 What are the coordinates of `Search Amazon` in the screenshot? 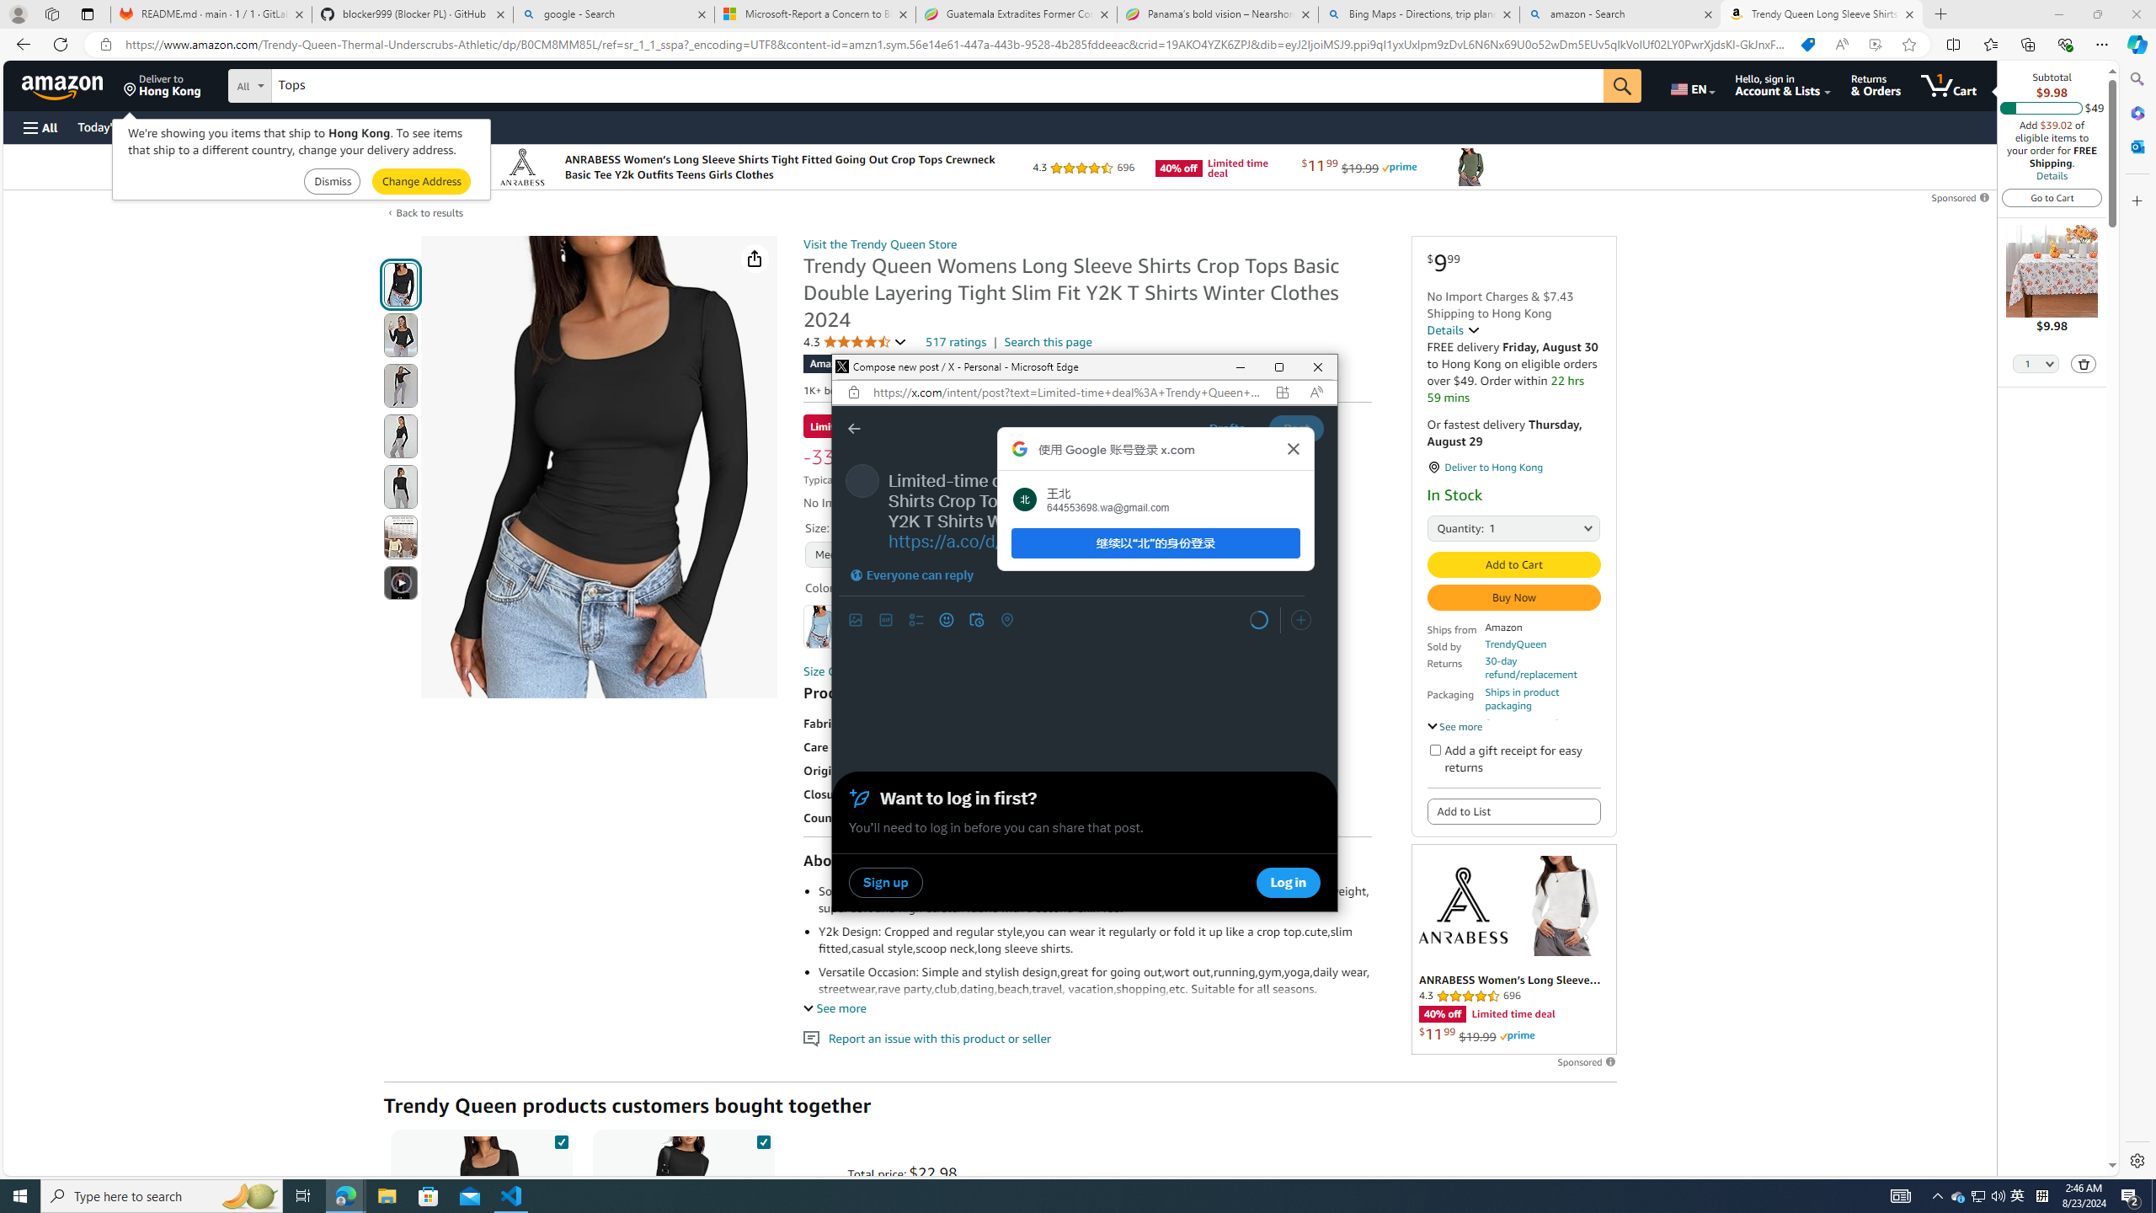 It's located at (937, 86).